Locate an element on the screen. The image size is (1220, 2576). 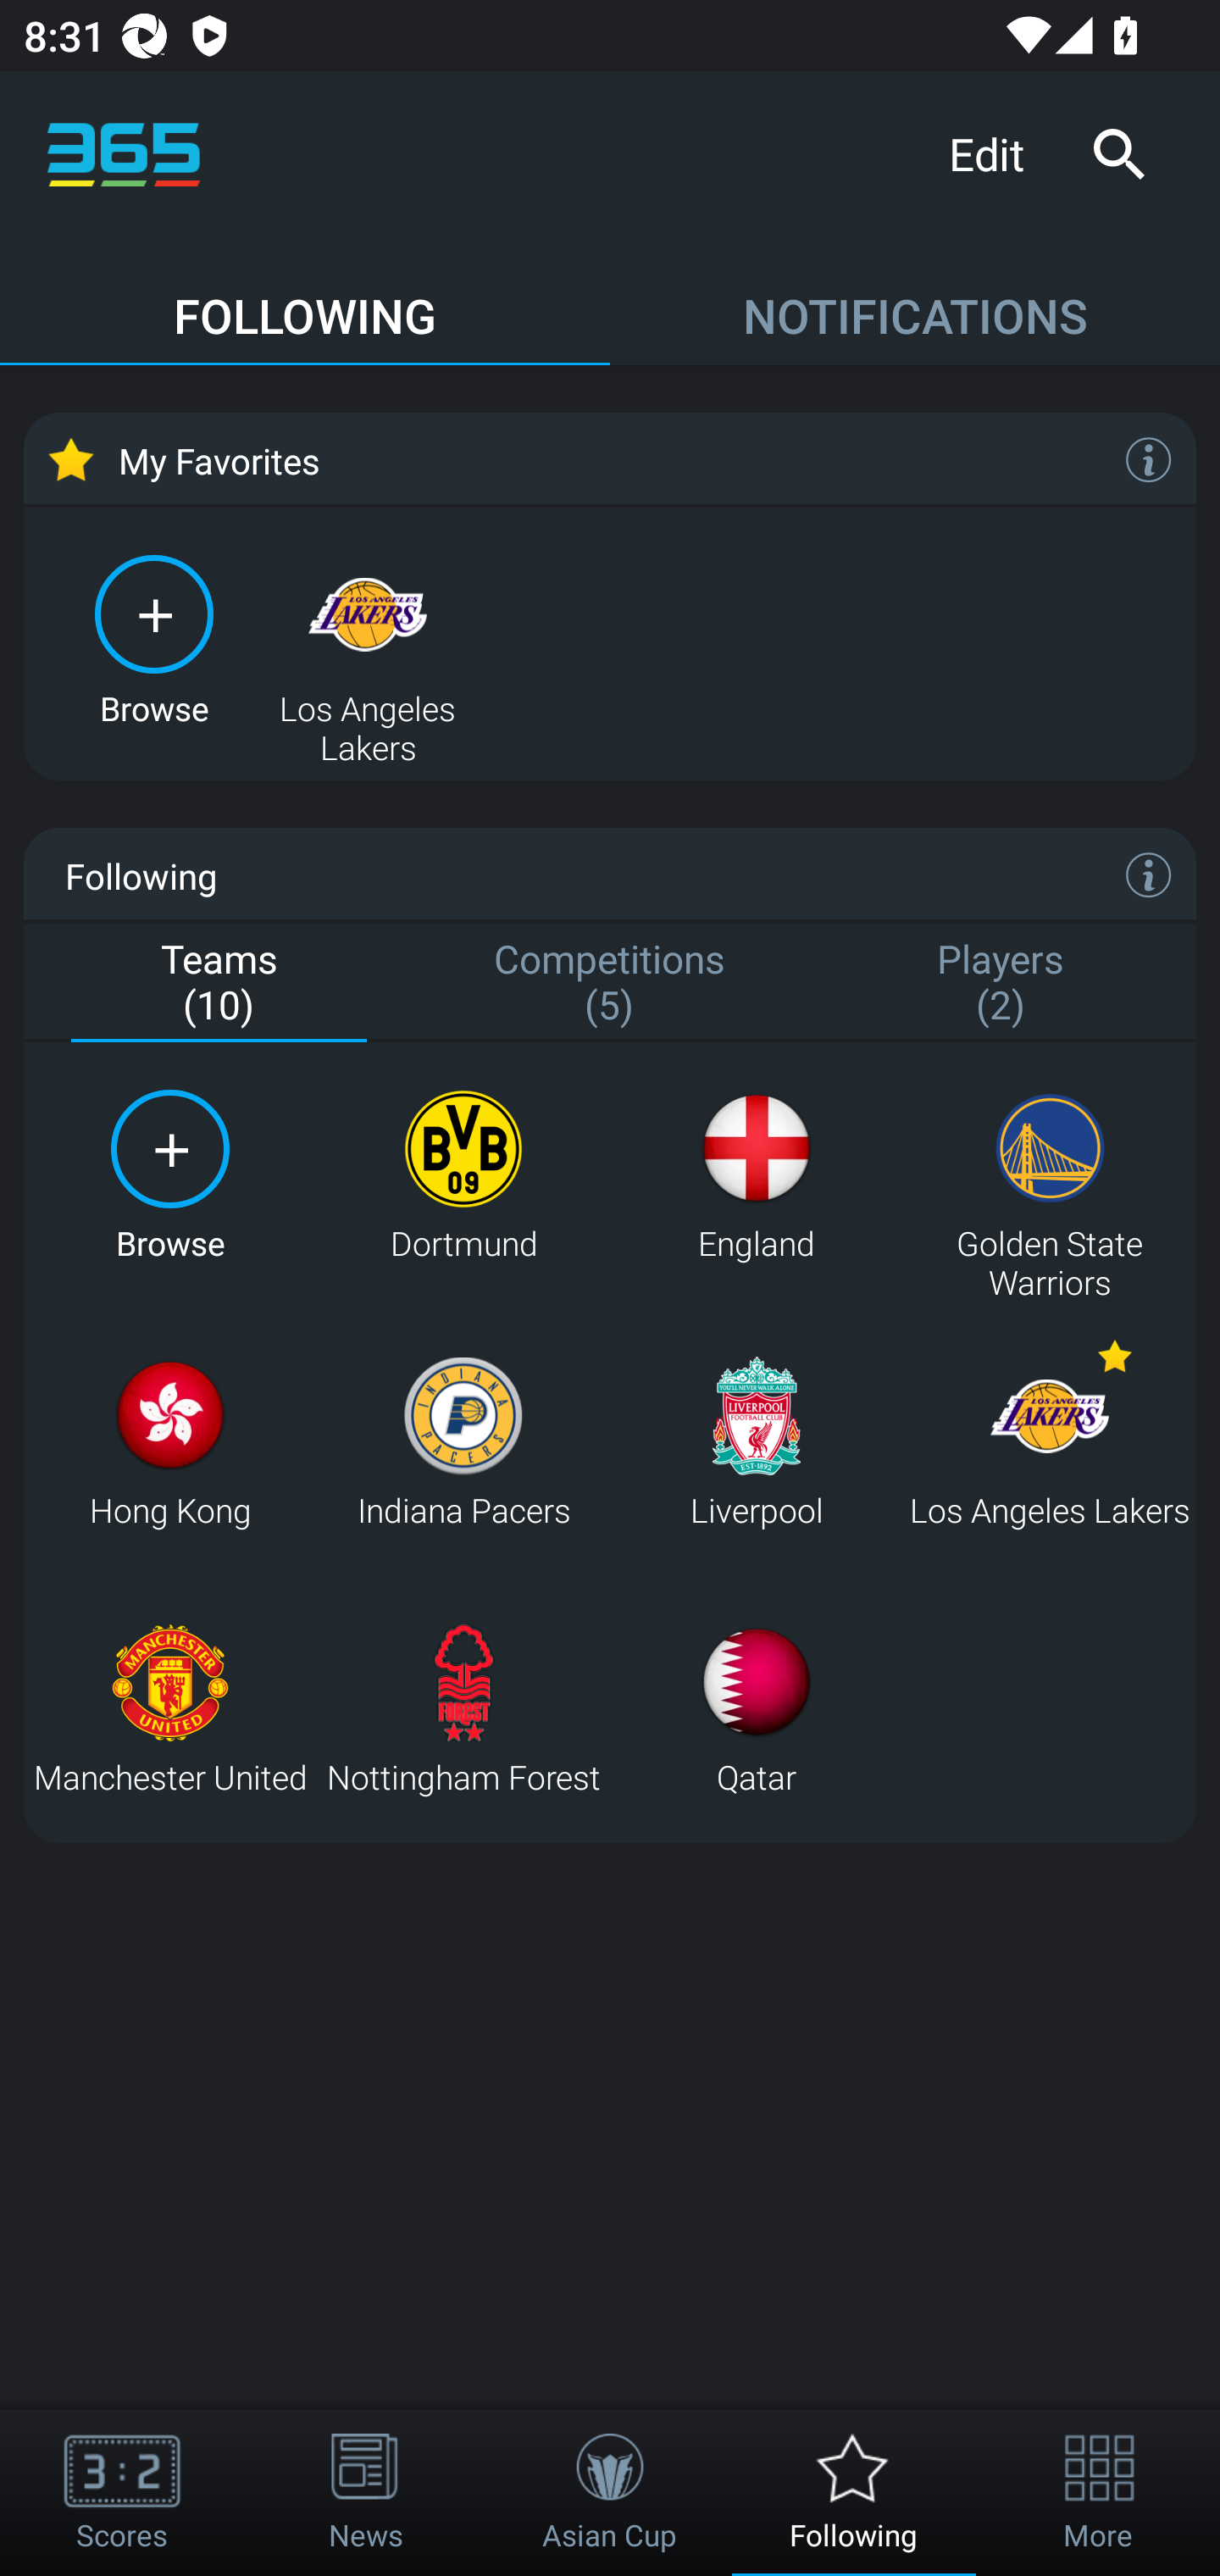
Competitions
(5) is located at coordinates (610, 984).